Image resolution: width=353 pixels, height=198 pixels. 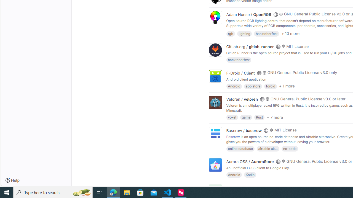 I want to click on lighting, so click(x=244, y=33).